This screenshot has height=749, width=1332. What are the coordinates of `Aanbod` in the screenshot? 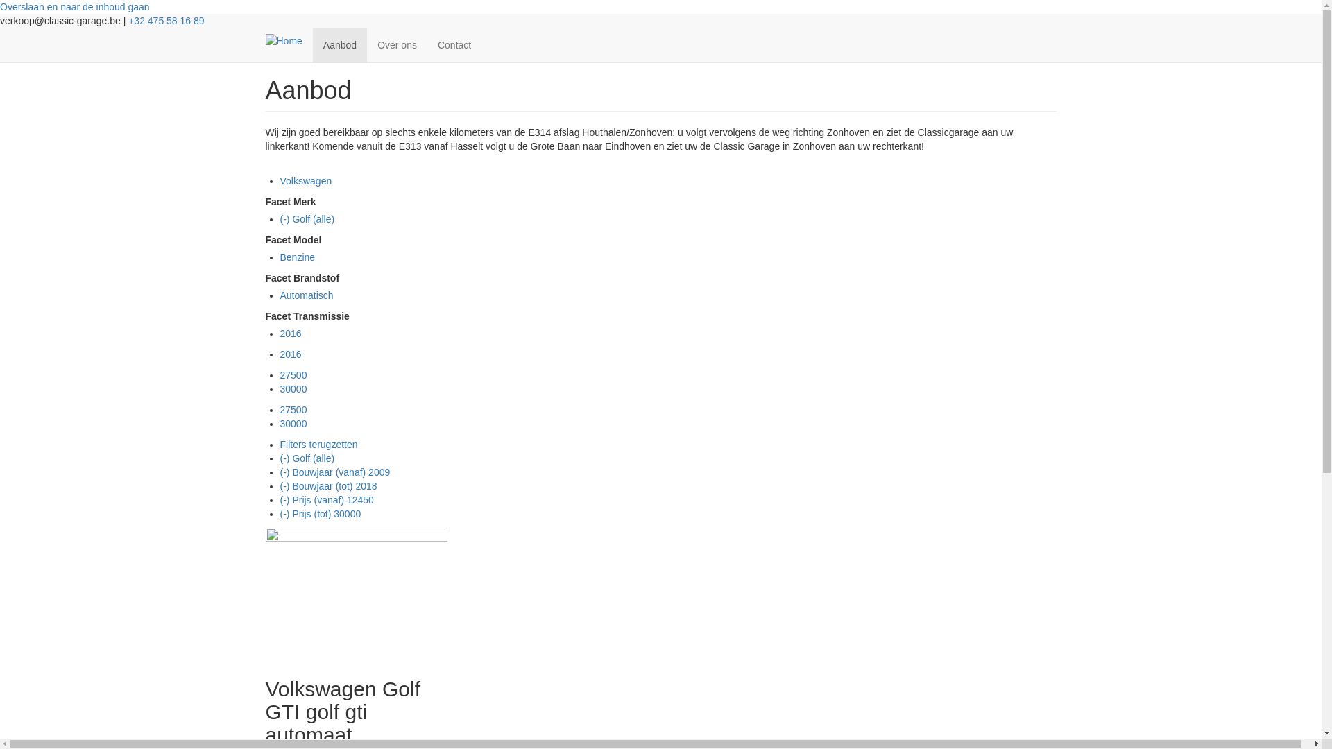 It's located at (340, 45).